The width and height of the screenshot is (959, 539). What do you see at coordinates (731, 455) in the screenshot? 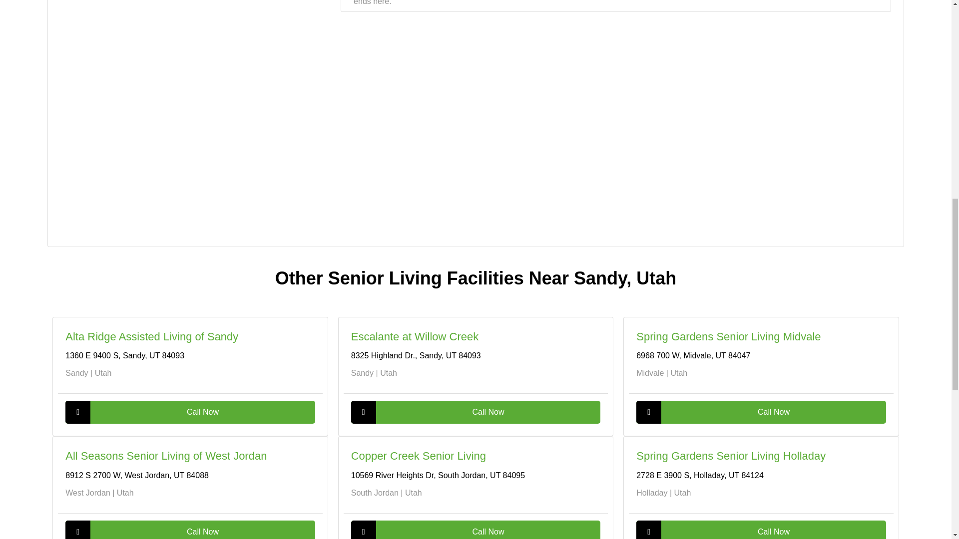
I see `Spring Gardens Senior Living Holladay` at bounding box center [731, 455].